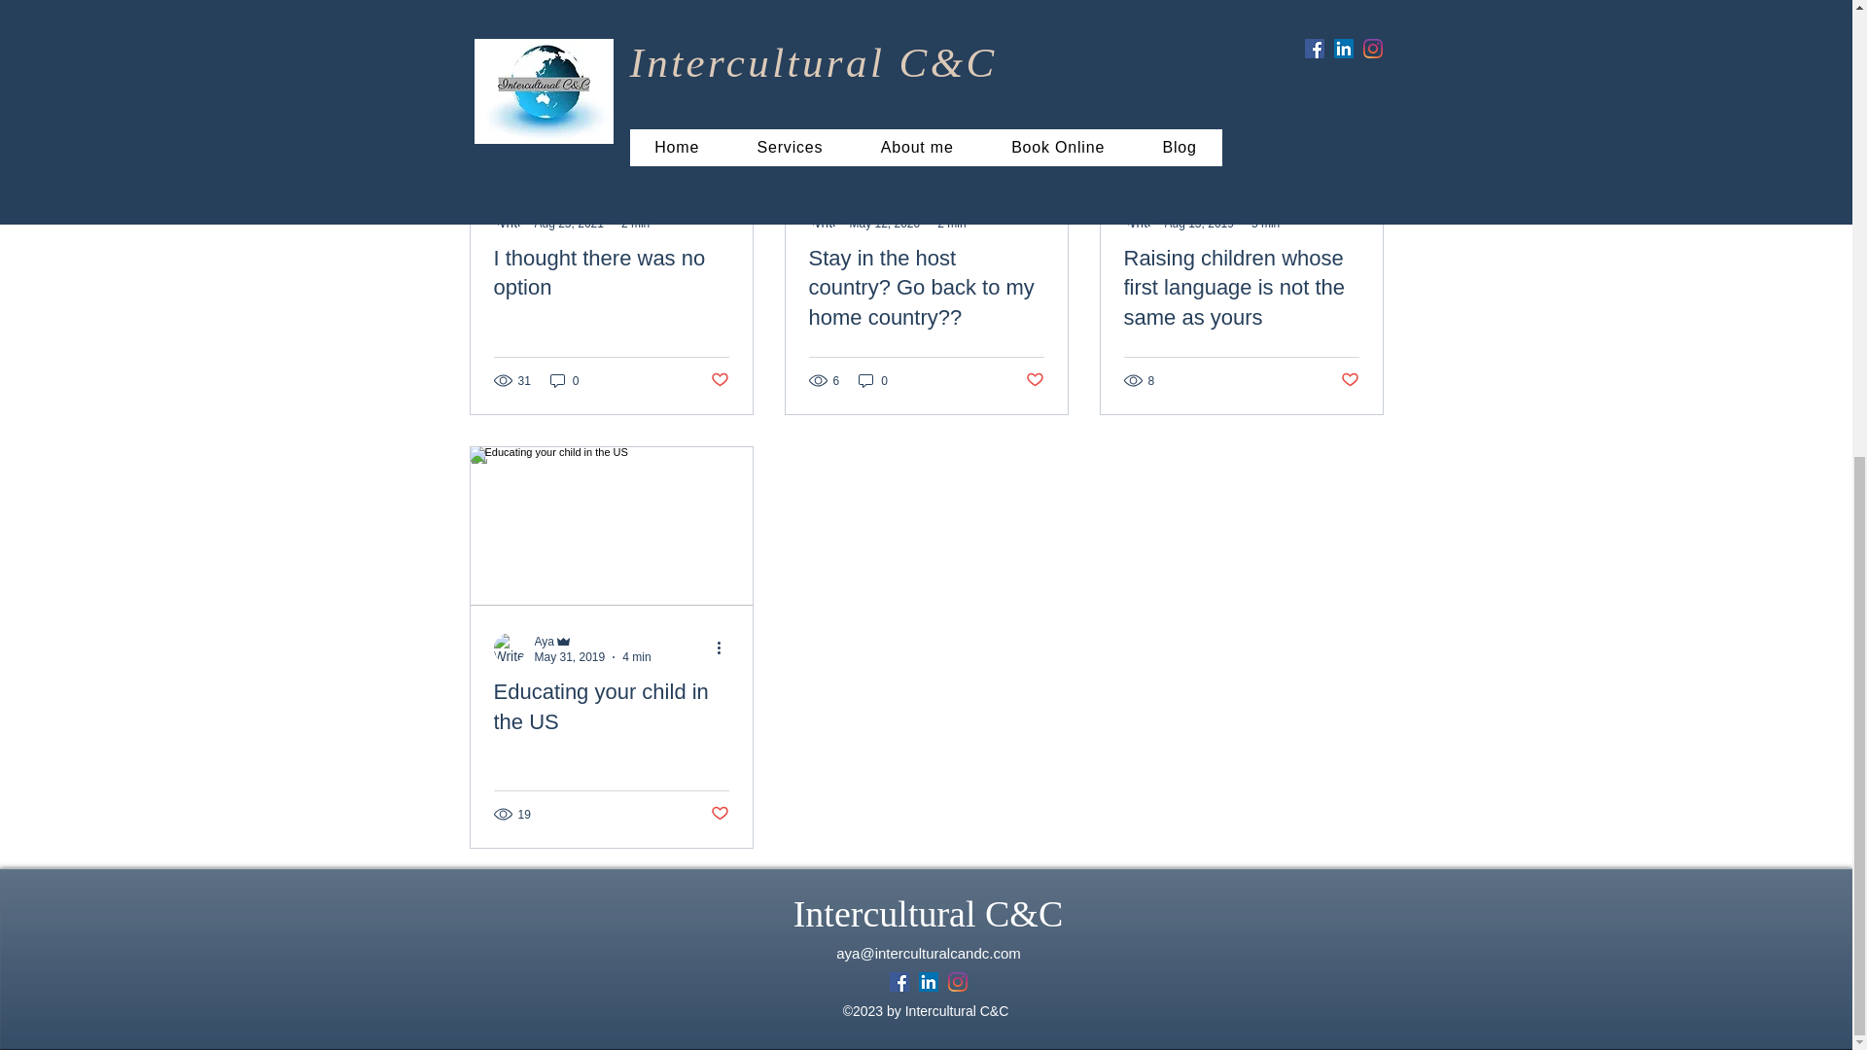 This screenshot has width=1867, height=1050. Describe the element at coordinates (1264, 223) in the screenshot. I see `5 min` at that location.